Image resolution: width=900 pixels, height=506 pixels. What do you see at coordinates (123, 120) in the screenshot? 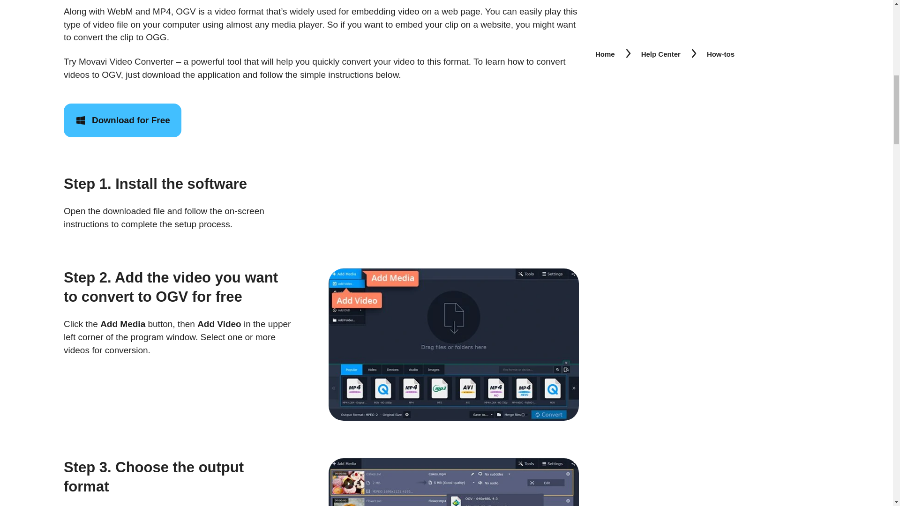
I see `Download for Free` at bounding box center [123, 120].